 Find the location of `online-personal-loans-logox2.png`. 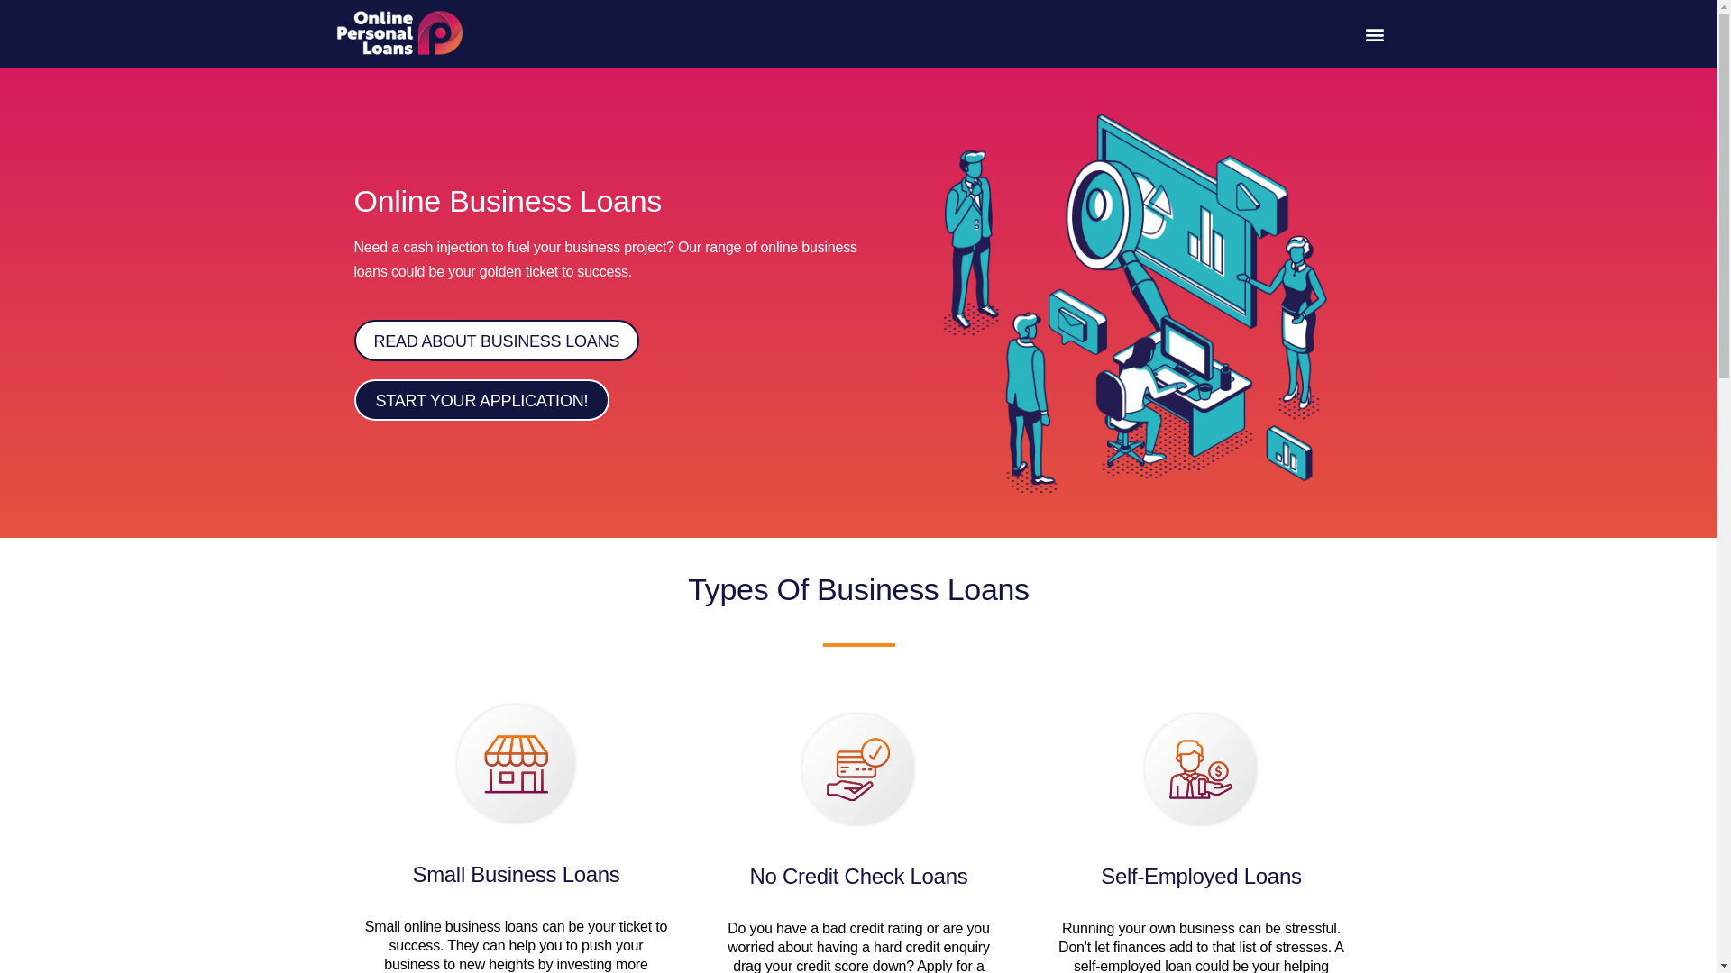

online-personal-loans-logox2.png is located at coordinates (398, 34).